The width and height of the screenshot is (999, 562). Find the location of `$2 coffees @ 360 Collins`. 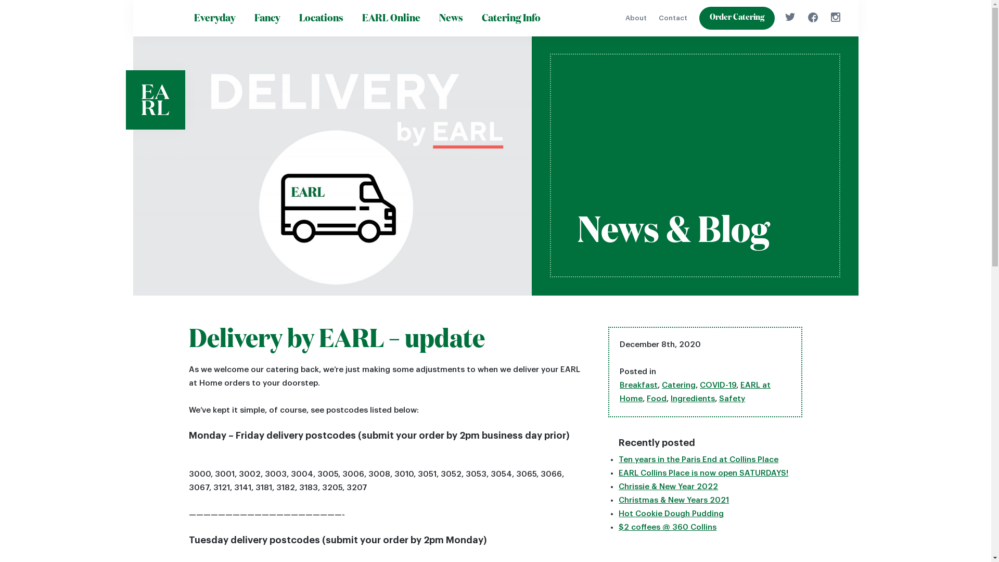

$2 coffees @ 360 Collins is located at coordinates (668, 528).